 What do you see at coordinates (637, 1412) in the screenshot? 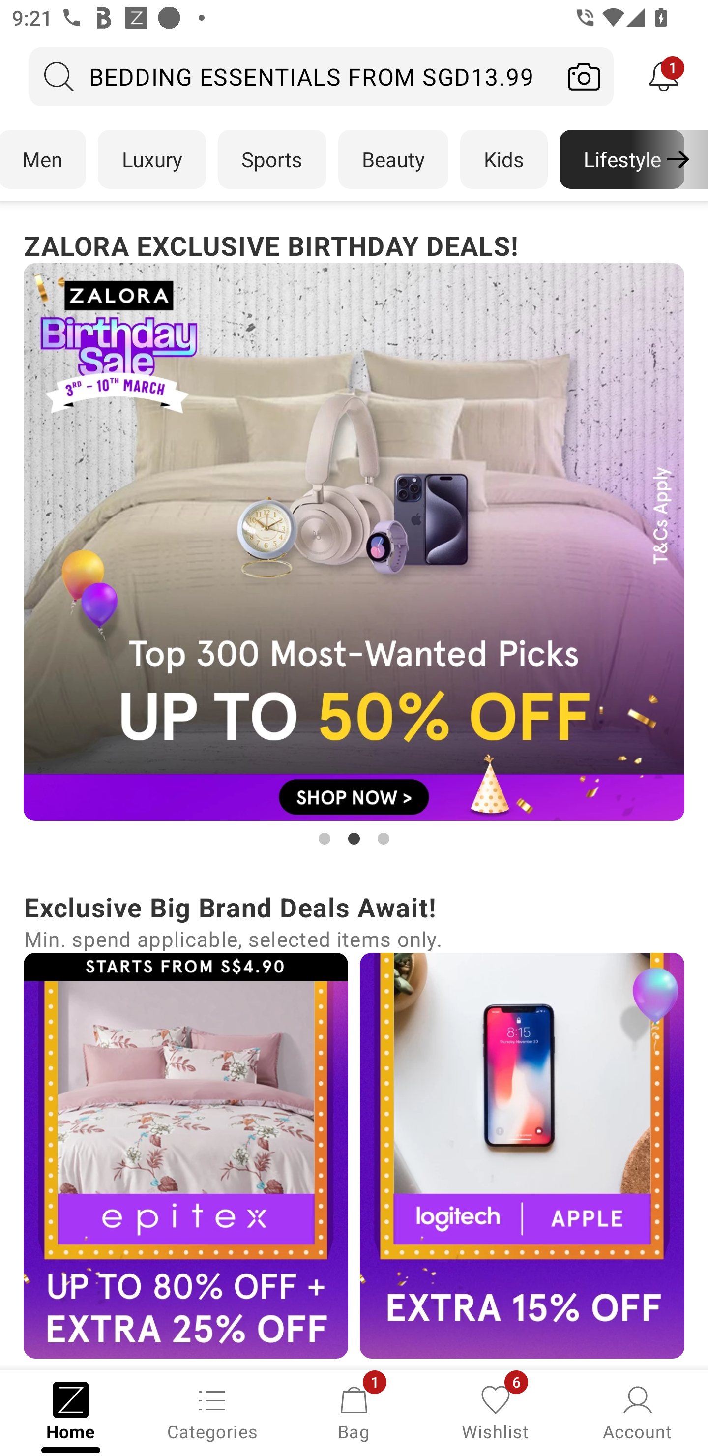
I see `Account` at bounding box center [637, 1412].